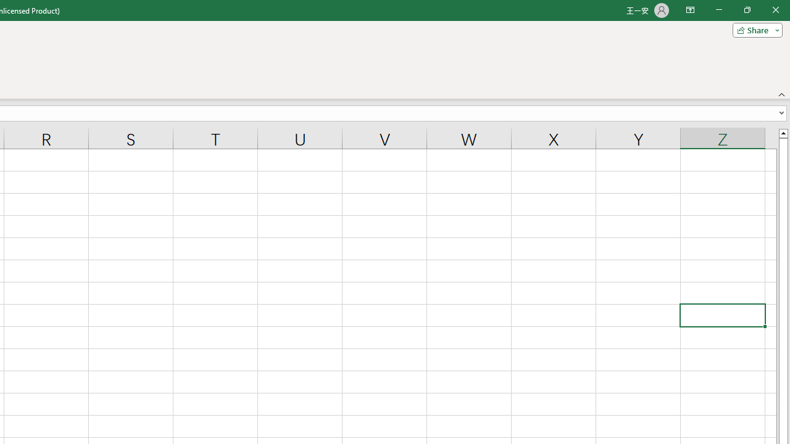  What do you see at coordinates (755, 30) in the screenshot?
I see `Share` at bounding box center [755, 30].